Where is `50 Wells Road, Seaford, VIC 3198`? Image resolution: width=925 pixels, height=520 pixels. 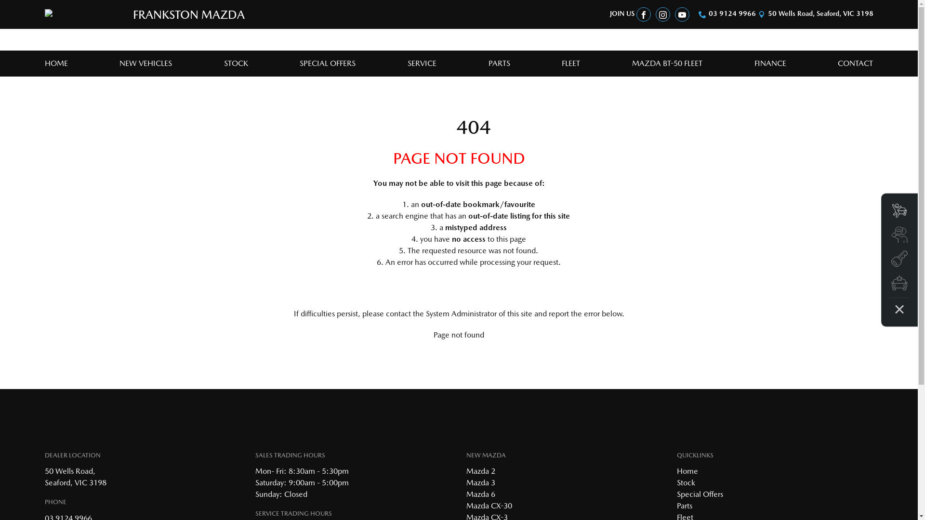
50 Wells Road, Seaford, VIC 3198 is located at coordinates (821, 13).